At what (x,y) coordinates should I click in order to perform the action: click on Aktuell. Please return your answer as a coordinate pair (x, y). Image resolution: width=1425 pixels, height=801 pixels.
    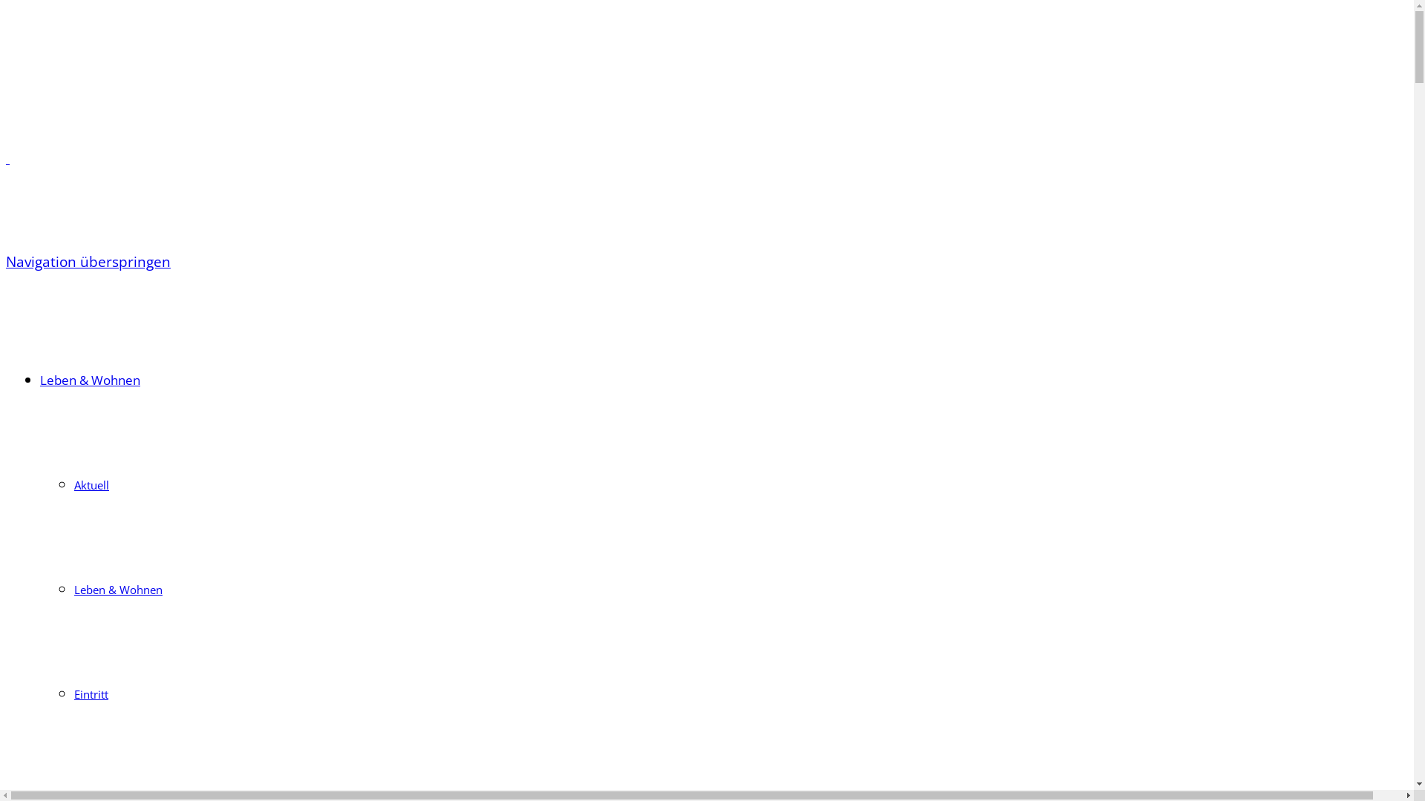
    Looking at the image, I should click on (92, 485).